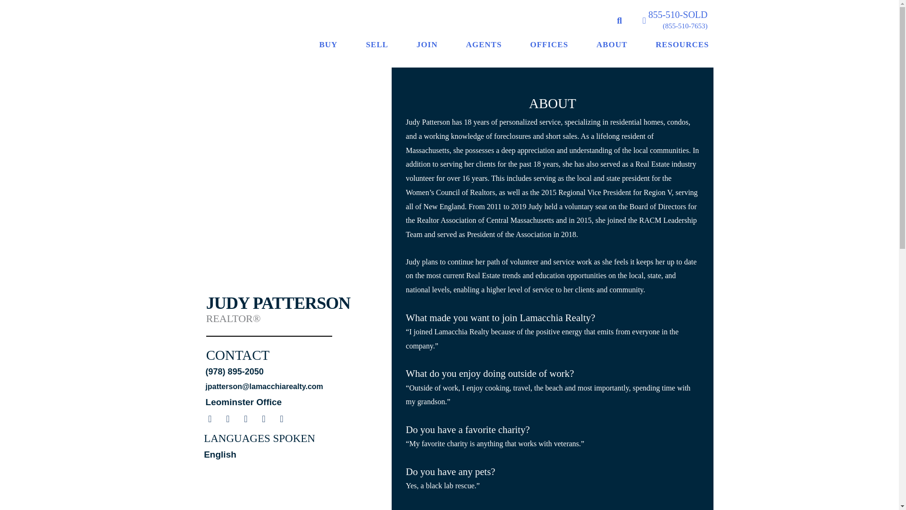 Image resolution: width=906 pixels, height=510 pixels. What do you see at coordinates (210, 418) in the screenshot?
I see `Facebook` at bounding box center [210, 418].